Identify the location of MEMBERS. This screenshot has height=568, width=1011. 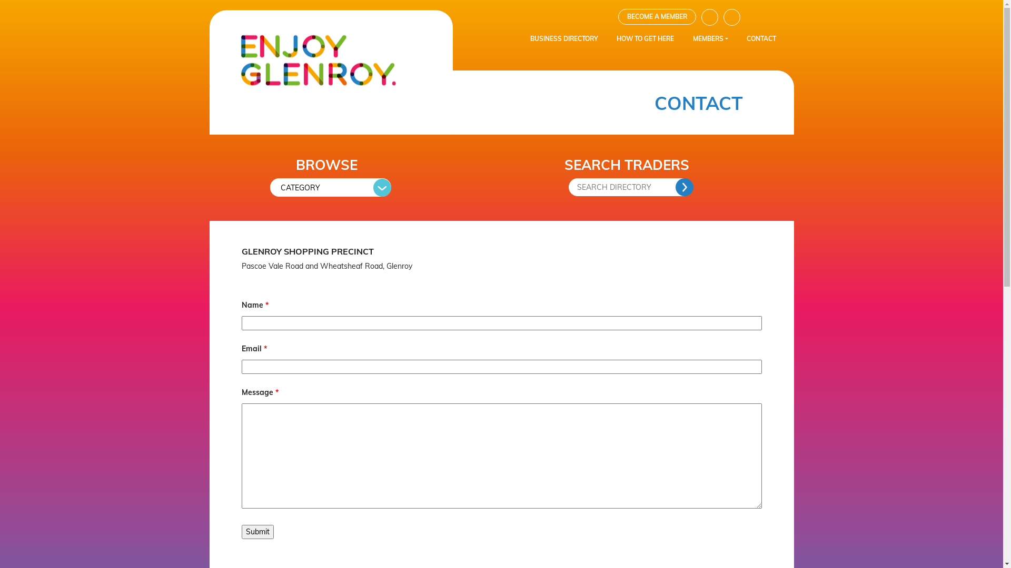
(710, 39).